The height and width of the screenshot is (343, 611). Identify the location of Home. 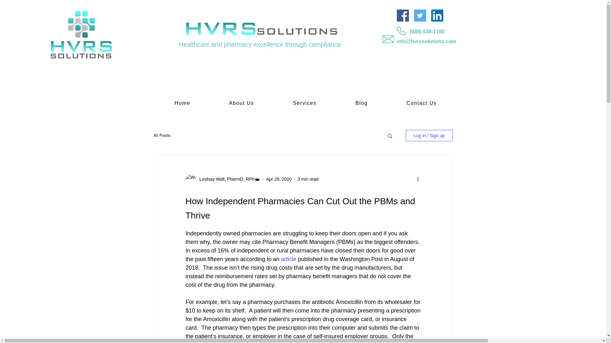
(182, 103).